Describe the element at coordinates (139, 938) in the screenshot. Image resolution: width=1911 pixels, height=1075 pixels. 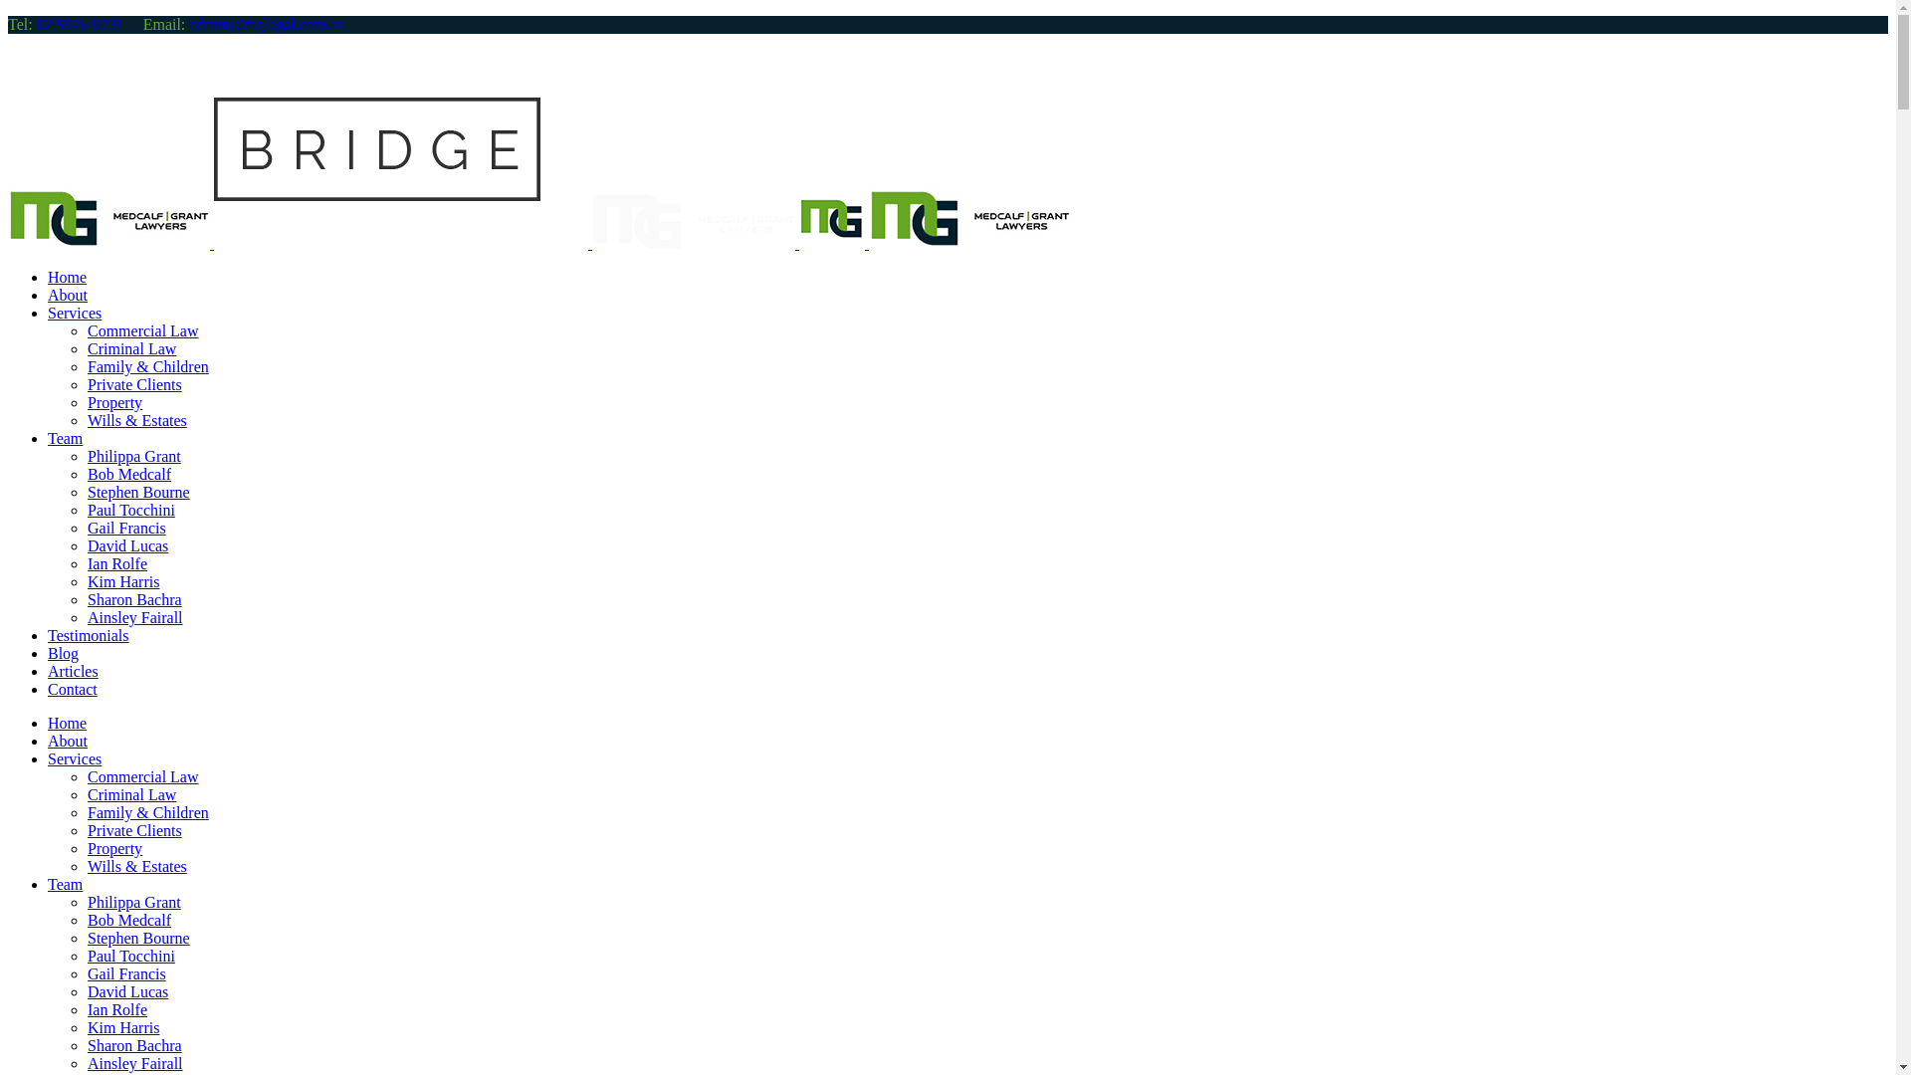
I see `Stephen Bourne` at that location.